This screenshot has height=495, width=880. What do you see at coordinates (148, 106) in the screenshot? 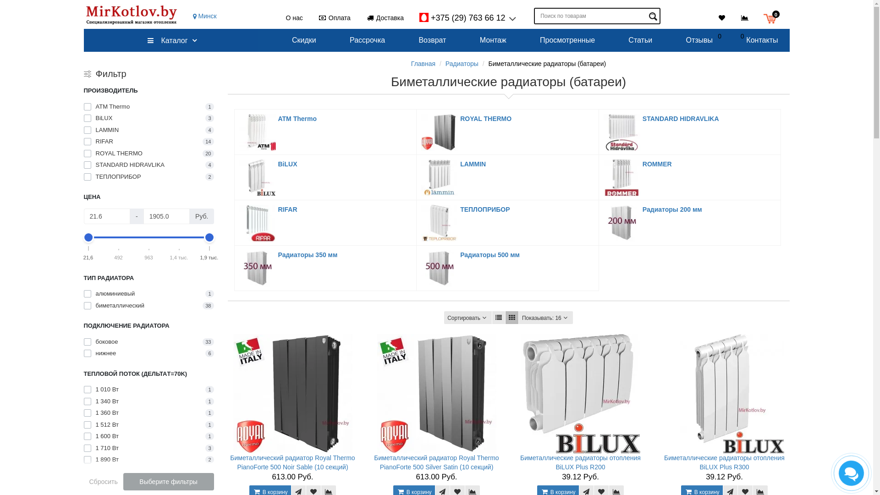
I see `ATM Thermo
1` at bounding box center [148, 106].